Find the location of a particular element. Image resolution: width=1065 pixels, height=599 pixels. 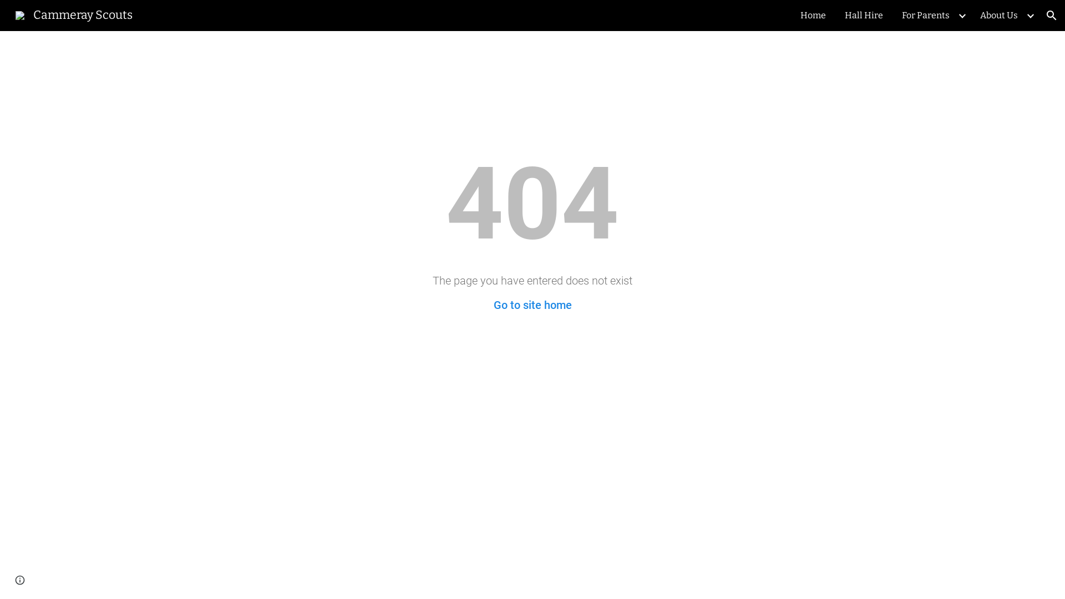

Expand/Collapse is located at coordinates (962, 16).